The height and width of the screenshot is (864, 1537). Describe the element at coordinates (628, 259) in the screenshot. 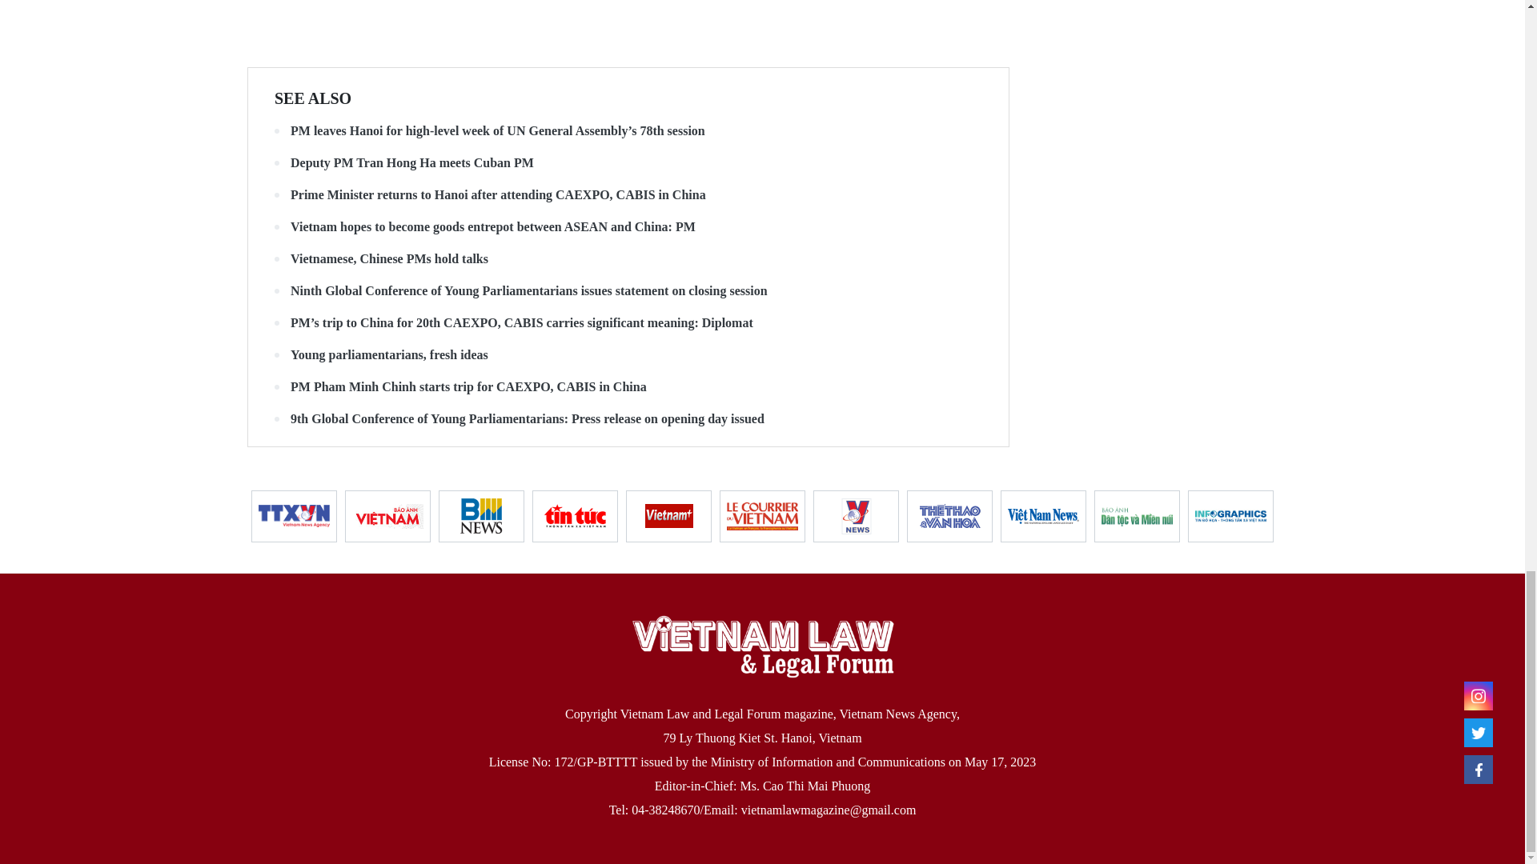

I see `Vietnamese, Chinese PMs hold talks` at that location.